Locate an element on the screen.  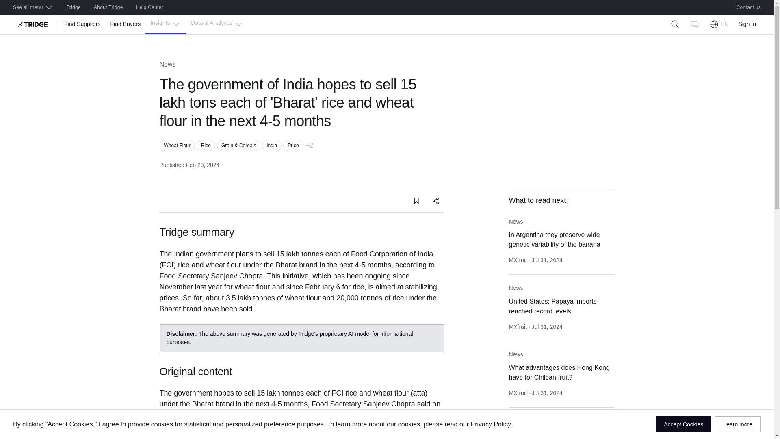
Tridge is located at coordinates (74, 7).